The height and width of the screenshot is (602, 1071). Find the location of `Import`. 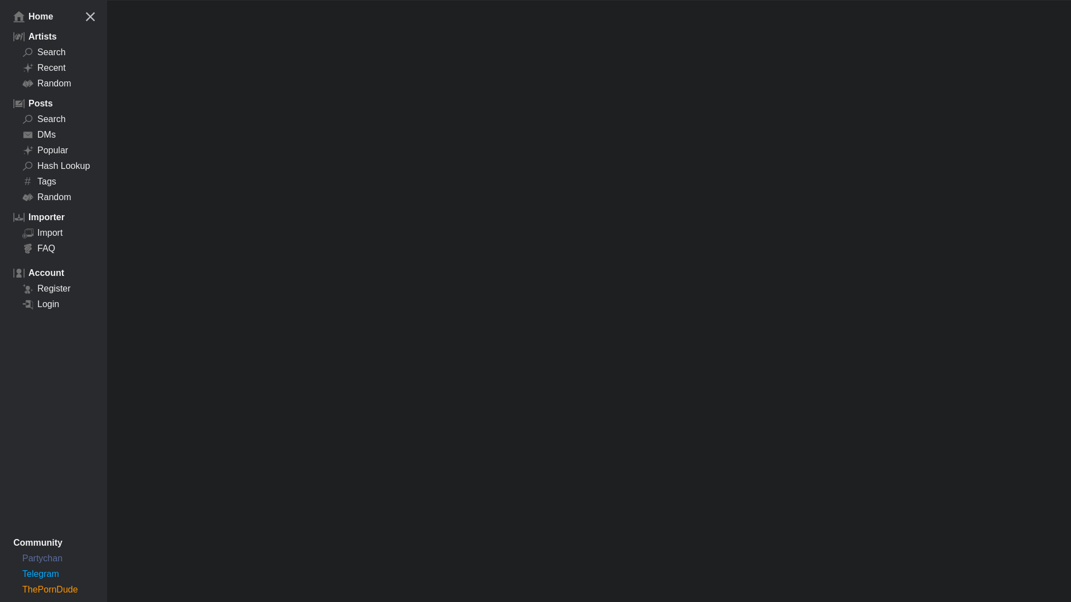

Import is located at coordinates (245, 0).